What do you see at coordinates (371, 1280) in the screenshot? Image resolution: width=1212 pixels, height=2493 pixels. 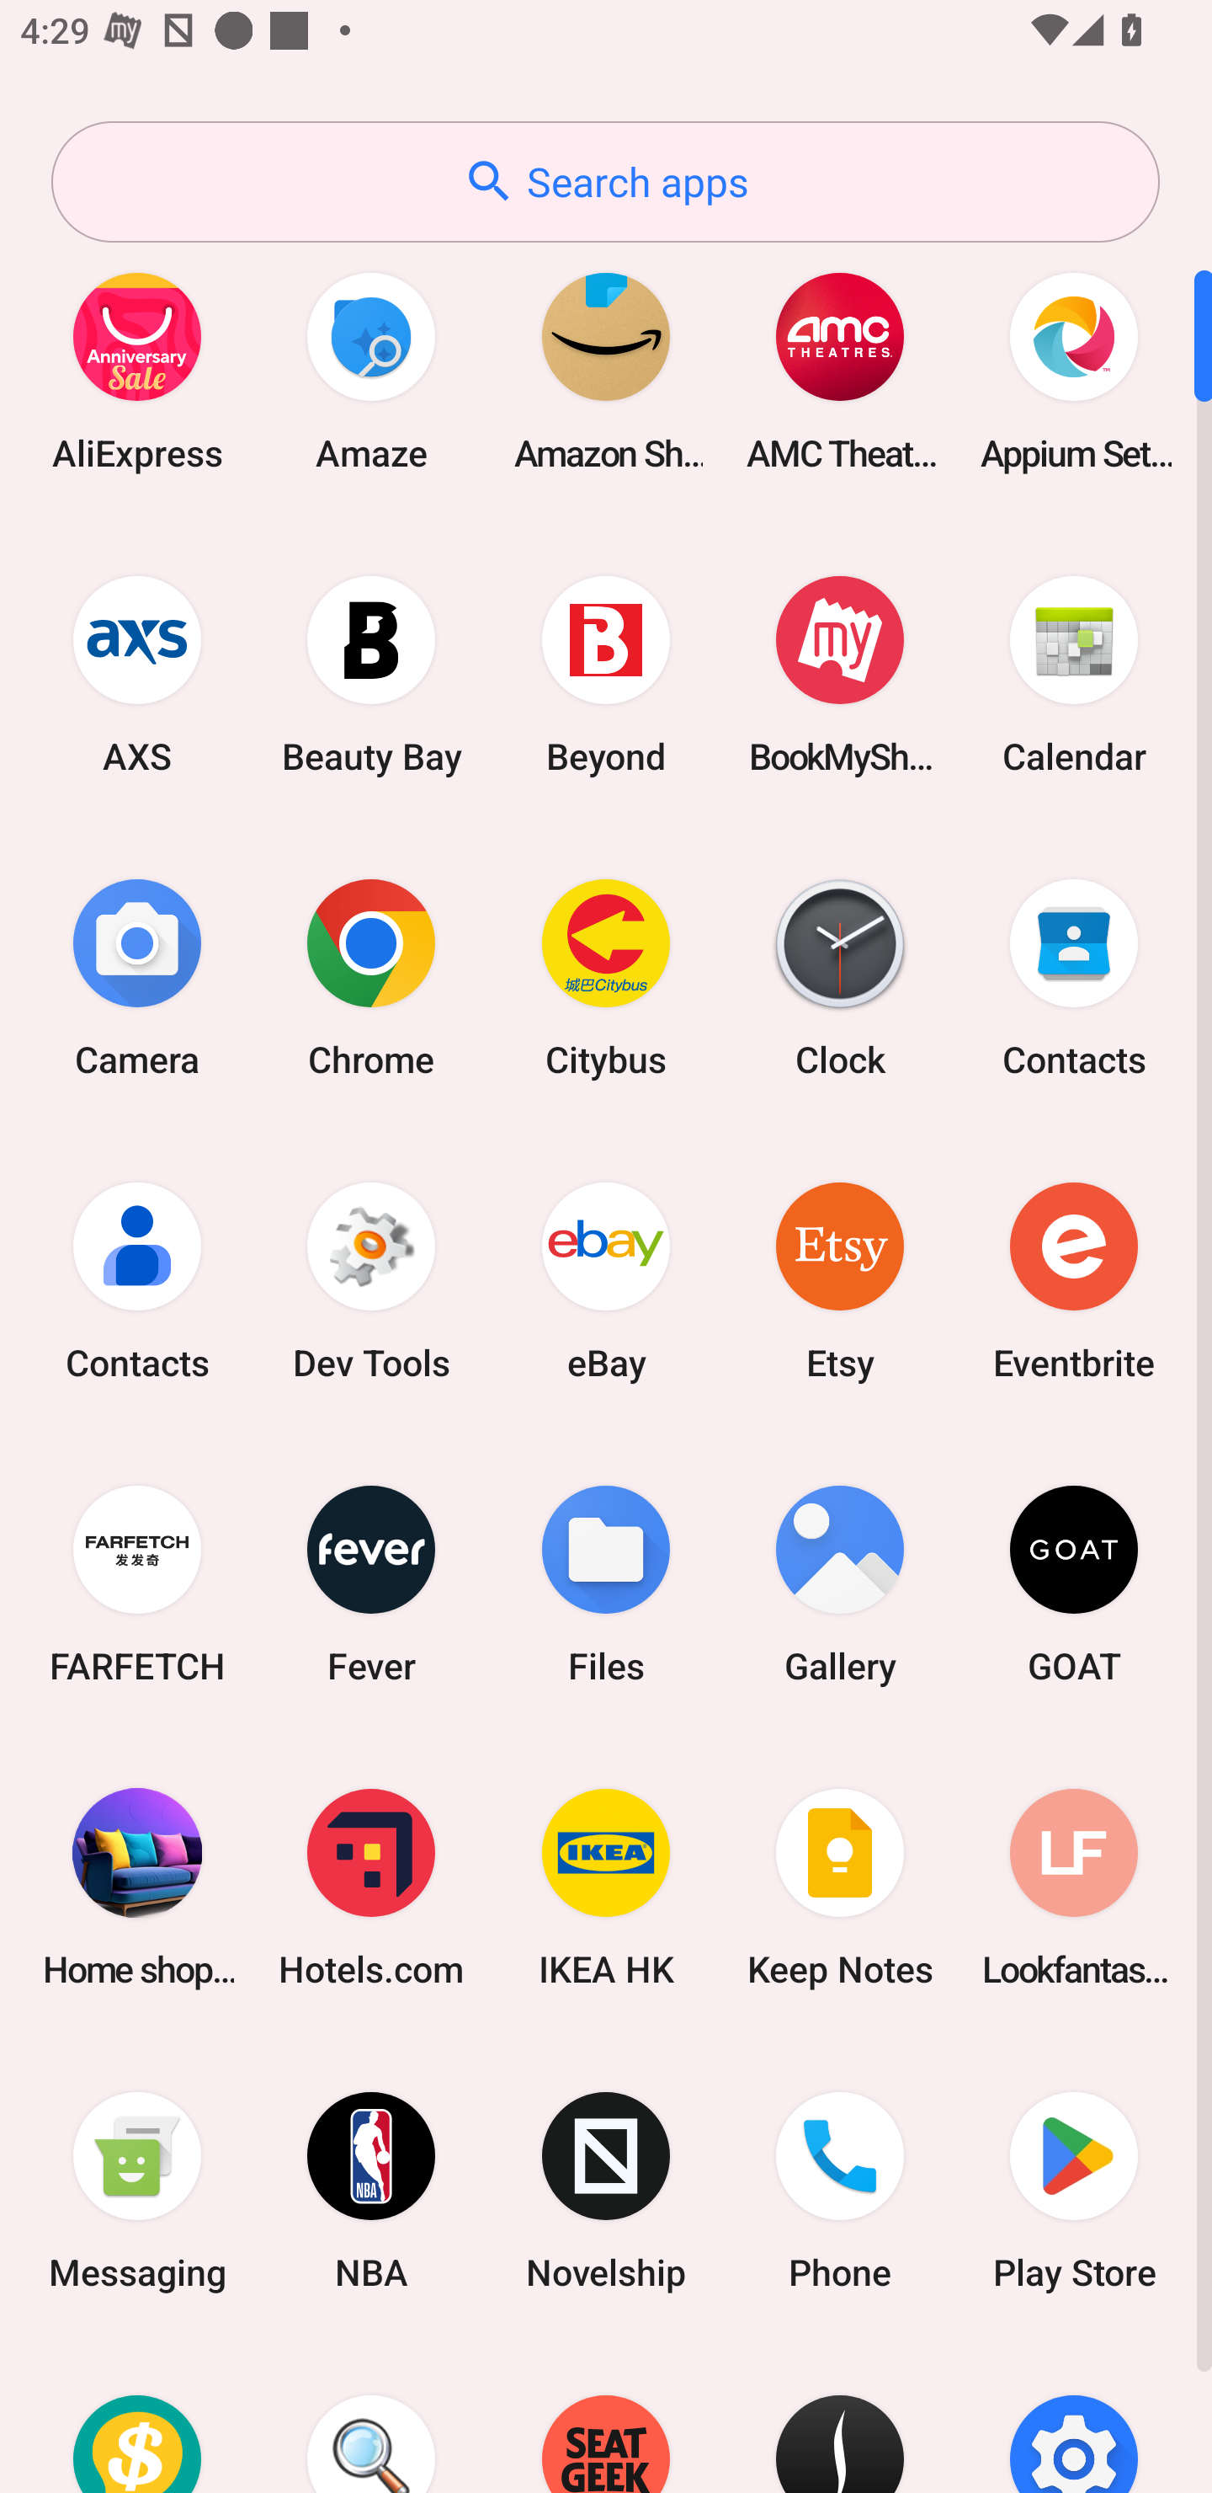 I see `Dev Tools` at bounding box center [371, 1280].